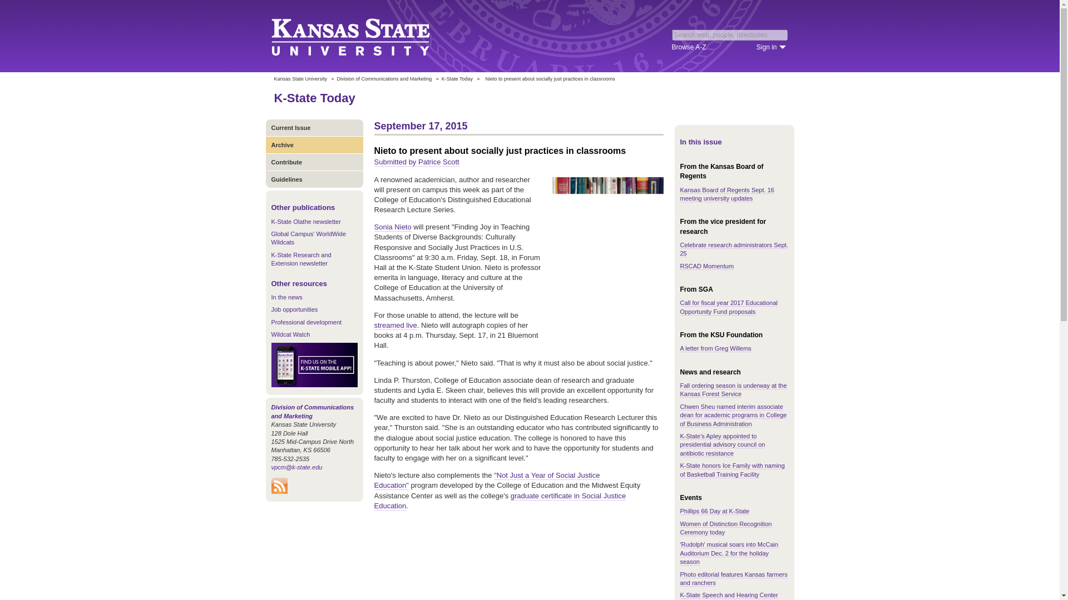 The width and height of the screenshot is (1068, 600). Describe the element at coordinates (301, 259) in the screenshot. I see `K-State Research and Extension newsletter` at that location.